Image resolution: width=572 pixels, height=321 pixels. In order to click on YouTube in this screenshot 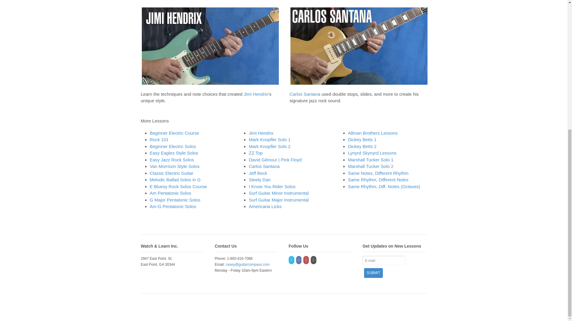, I will do `click(306, 260)`.